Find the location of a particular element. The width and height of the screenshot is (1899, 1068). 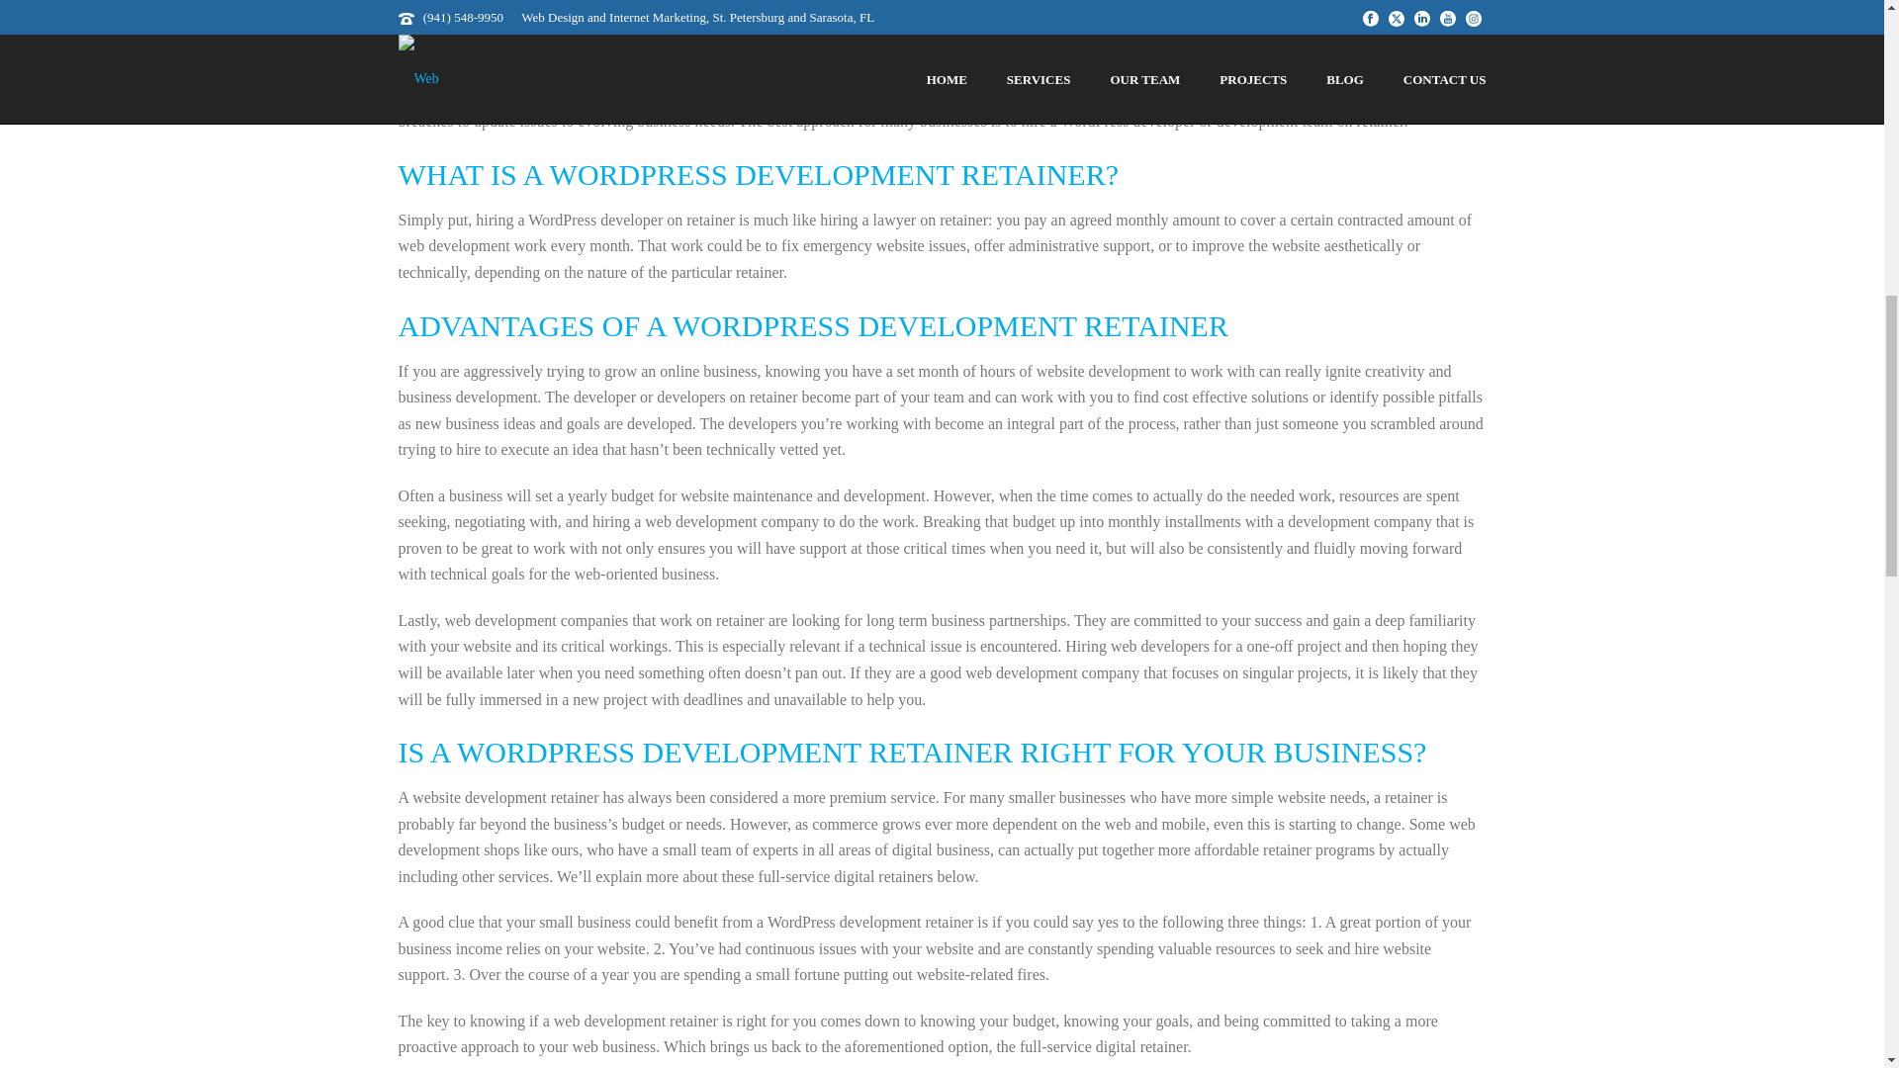

December 26, 2022 is located at coordinates (497, 14).